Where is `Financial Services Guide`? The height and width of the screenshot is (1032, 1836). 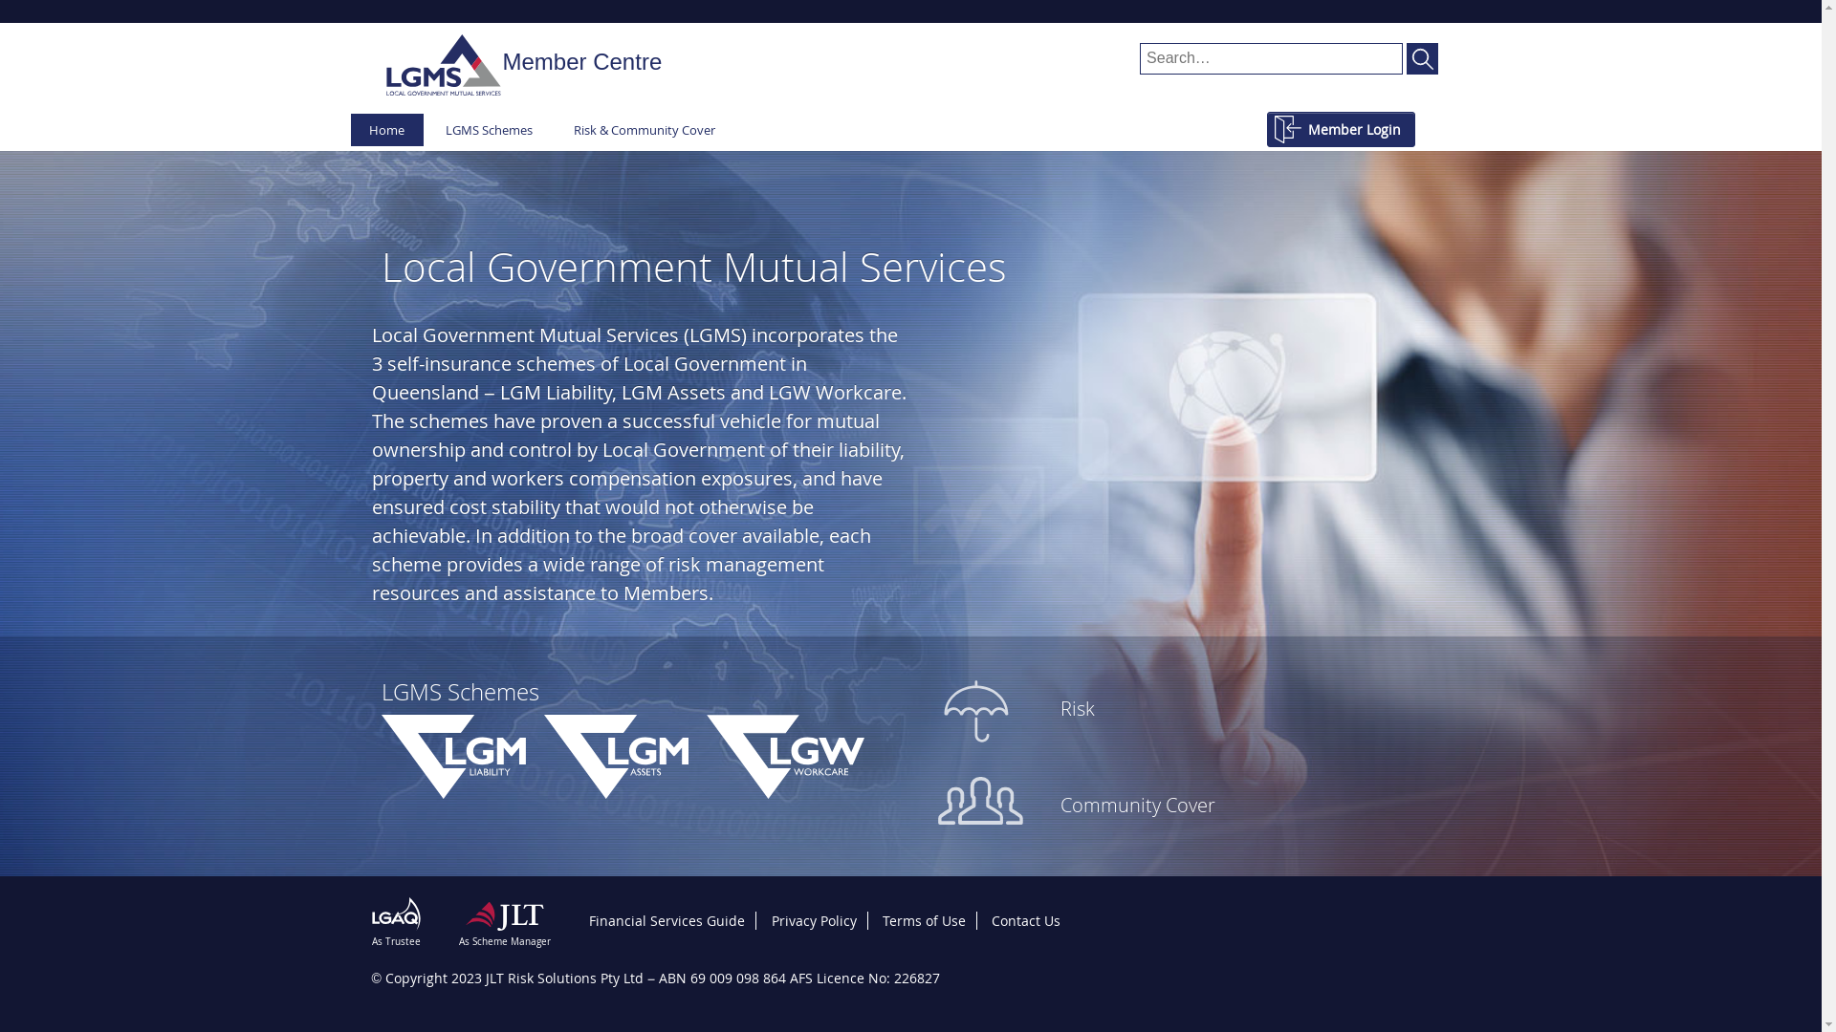
Financial Services Guide is located at coordinates (667, 921).